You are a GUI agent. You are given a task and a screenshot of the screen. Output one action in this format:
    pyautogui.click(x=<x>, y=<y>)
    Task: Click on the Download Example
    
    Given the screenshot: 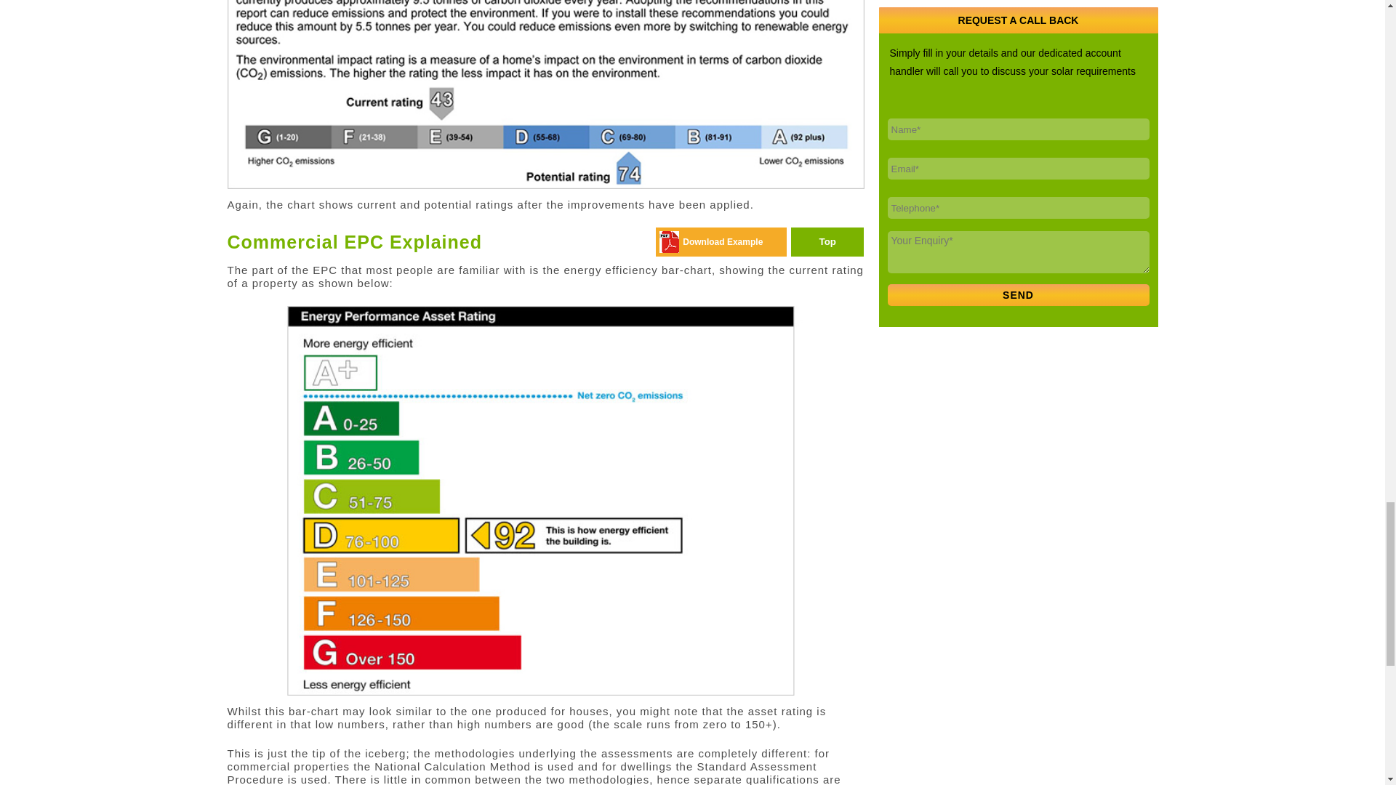 What is the action you would take?
    pyautogui.click(x=722, y=242)
    